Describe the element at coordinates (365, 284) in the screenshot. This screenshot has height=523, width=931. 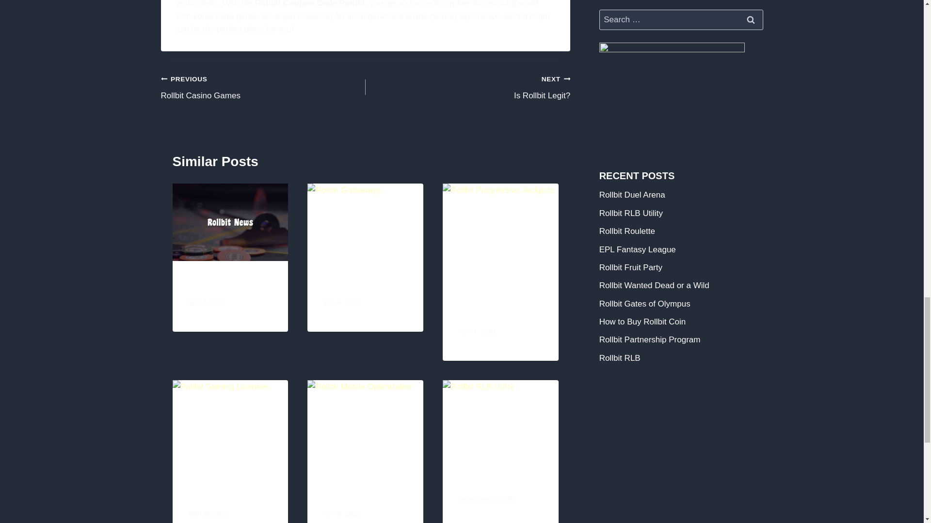
I see `Rollbit Giveaways` at that location.